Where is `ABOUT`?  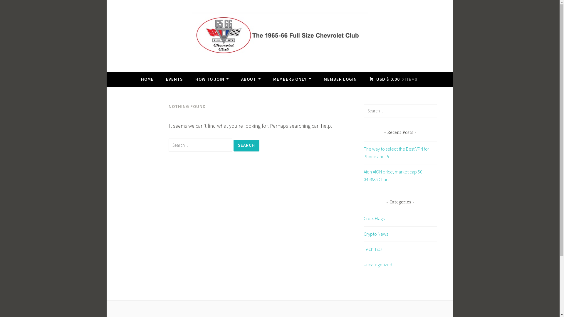
ABOUT is located at coordinates (251, 79).